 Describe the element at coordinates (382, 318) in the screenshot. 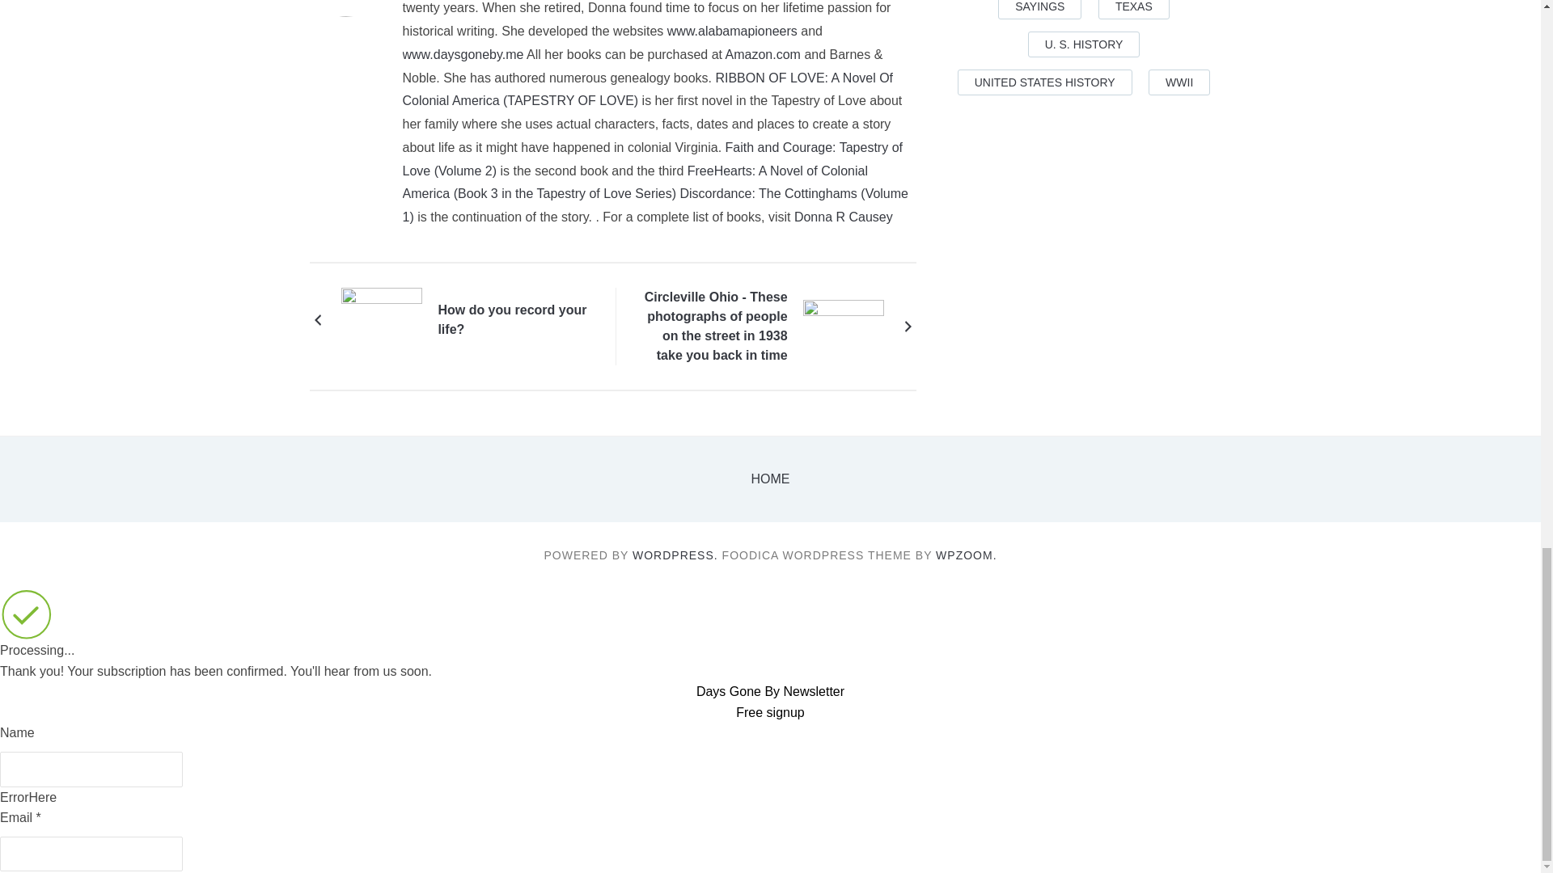

I see `How do you record your life?` at that location.